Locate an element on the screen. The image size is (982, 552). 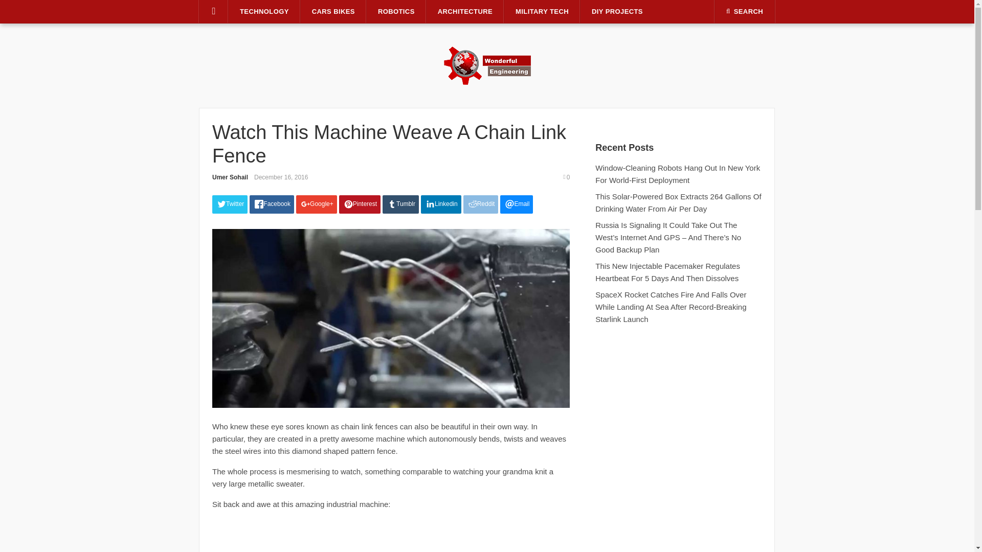
CARS BIKES is located at coordinates (333, 12).